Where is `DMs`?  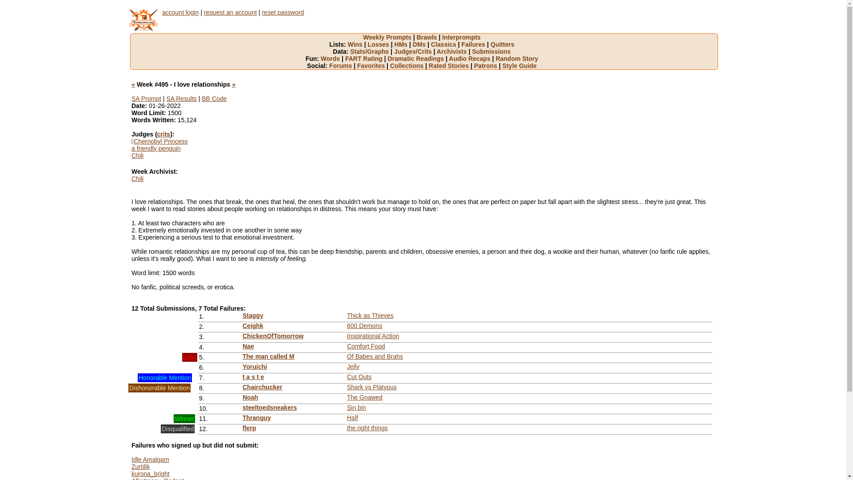 DMs is located at coordinates (422, 44).